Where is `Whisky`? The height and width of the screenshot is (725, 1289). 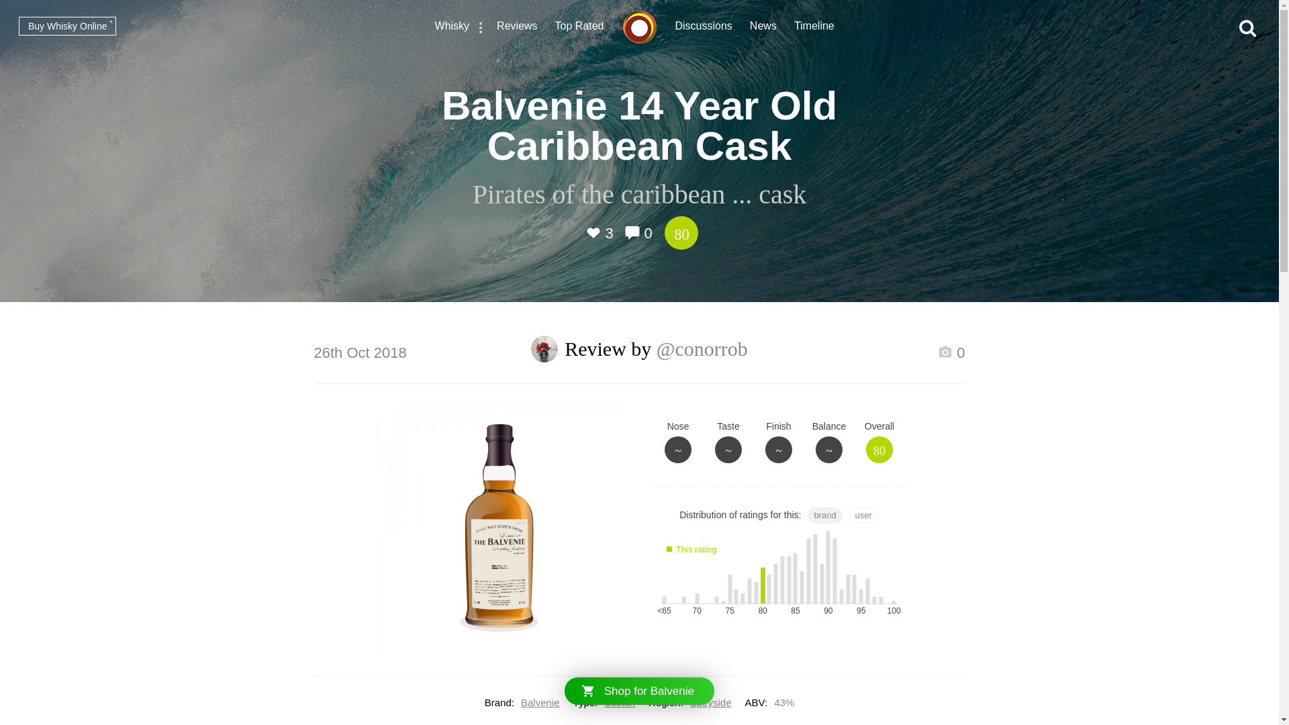 Whisky is located at coordinates (452, 28).